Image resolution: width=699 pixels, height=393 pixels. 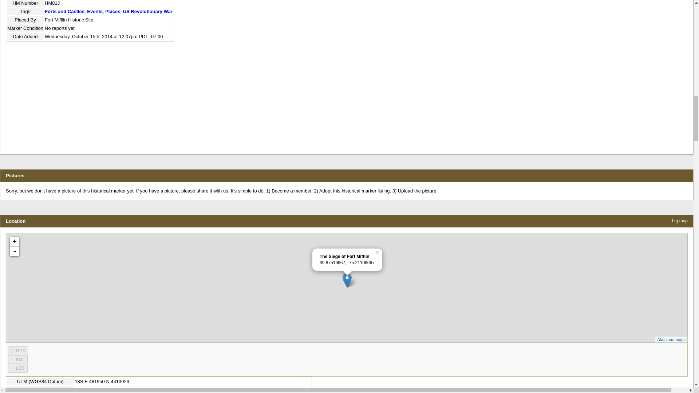 What do you see at coordinates (64, 11) in the screenshot?
I see `Forts and Castles` at bounding box center [64, 11].